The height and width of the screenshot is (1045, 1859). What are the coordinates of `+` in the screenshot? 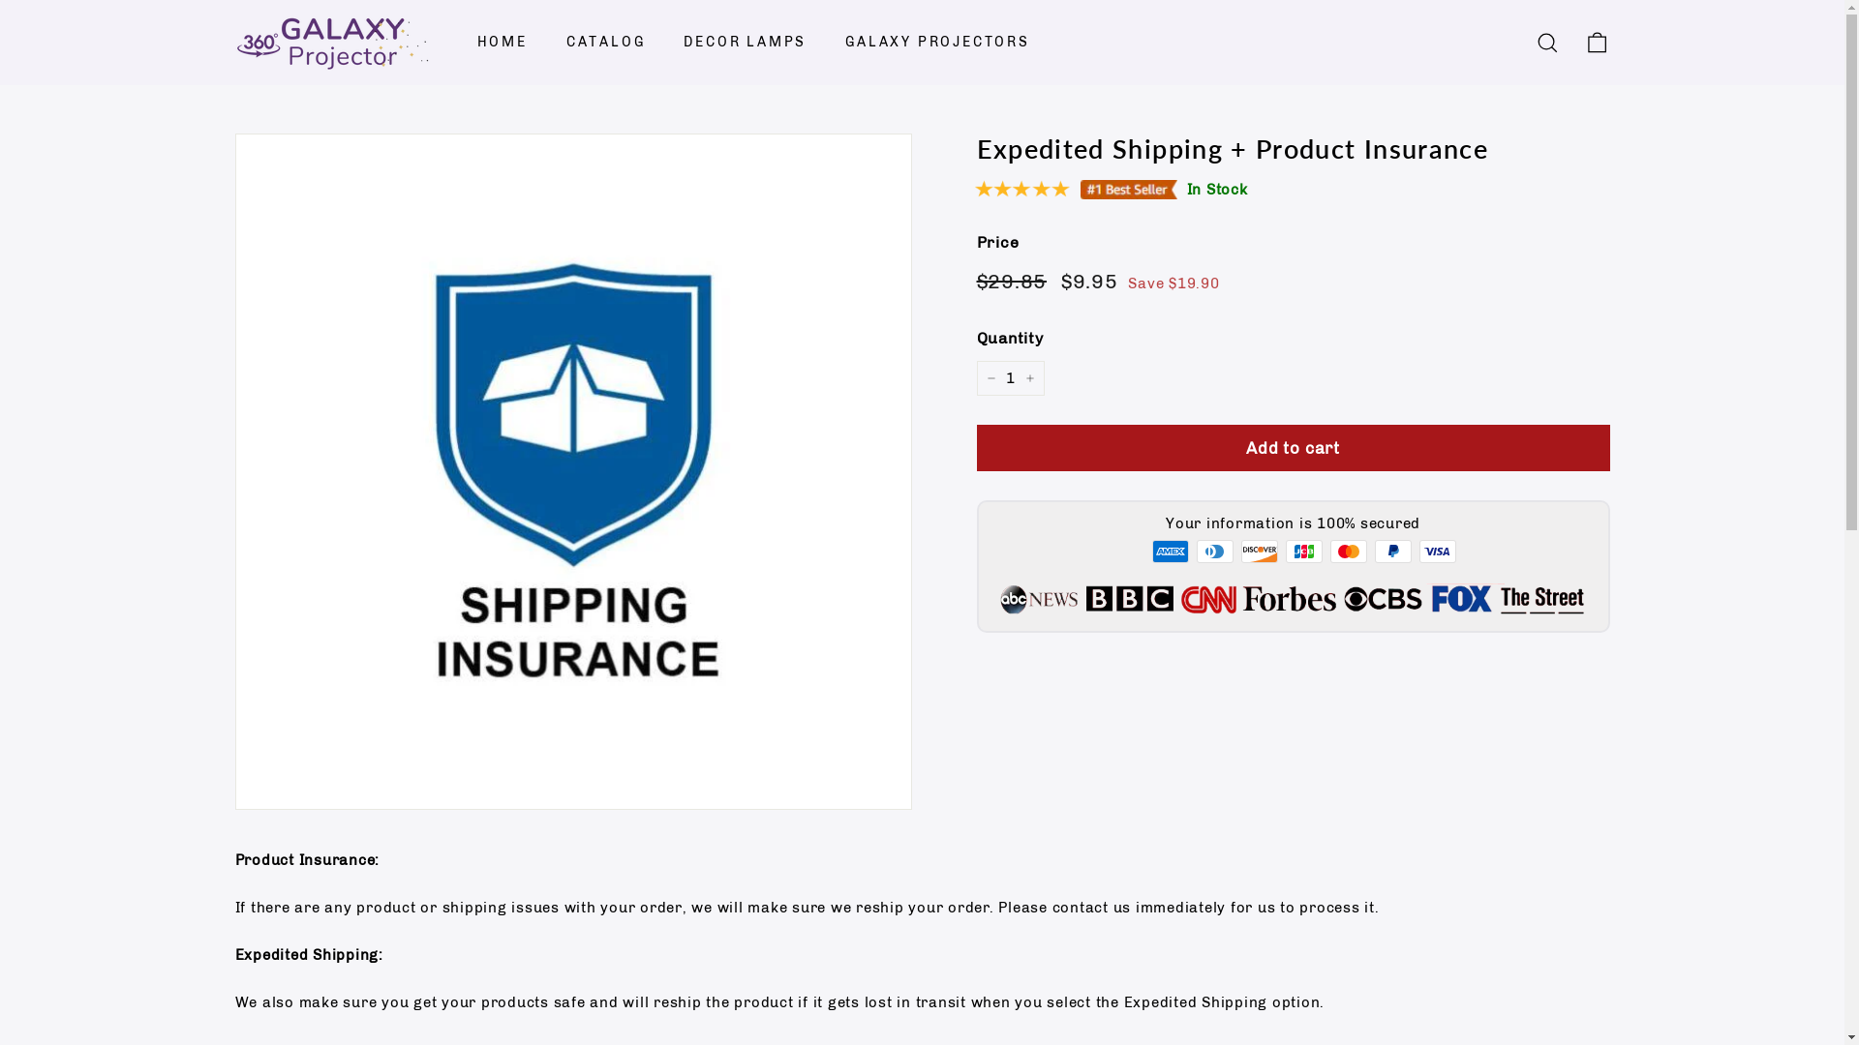 It's located at (1029, 378).